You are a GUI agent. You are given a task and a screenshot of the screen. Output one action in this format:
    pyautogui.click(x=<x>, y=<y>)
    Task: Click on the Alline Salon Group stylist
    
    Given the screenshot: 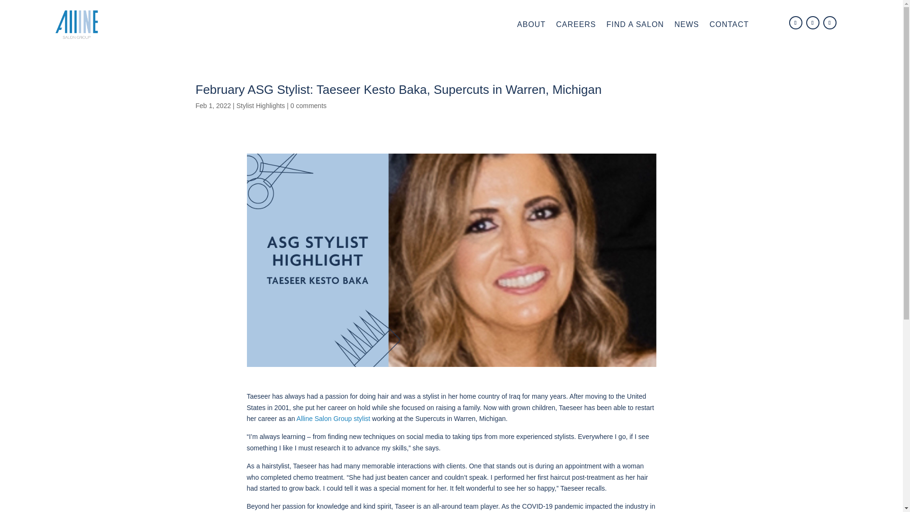 What is the action you would take?
    pyautogui.click(x=333, y=418)
    